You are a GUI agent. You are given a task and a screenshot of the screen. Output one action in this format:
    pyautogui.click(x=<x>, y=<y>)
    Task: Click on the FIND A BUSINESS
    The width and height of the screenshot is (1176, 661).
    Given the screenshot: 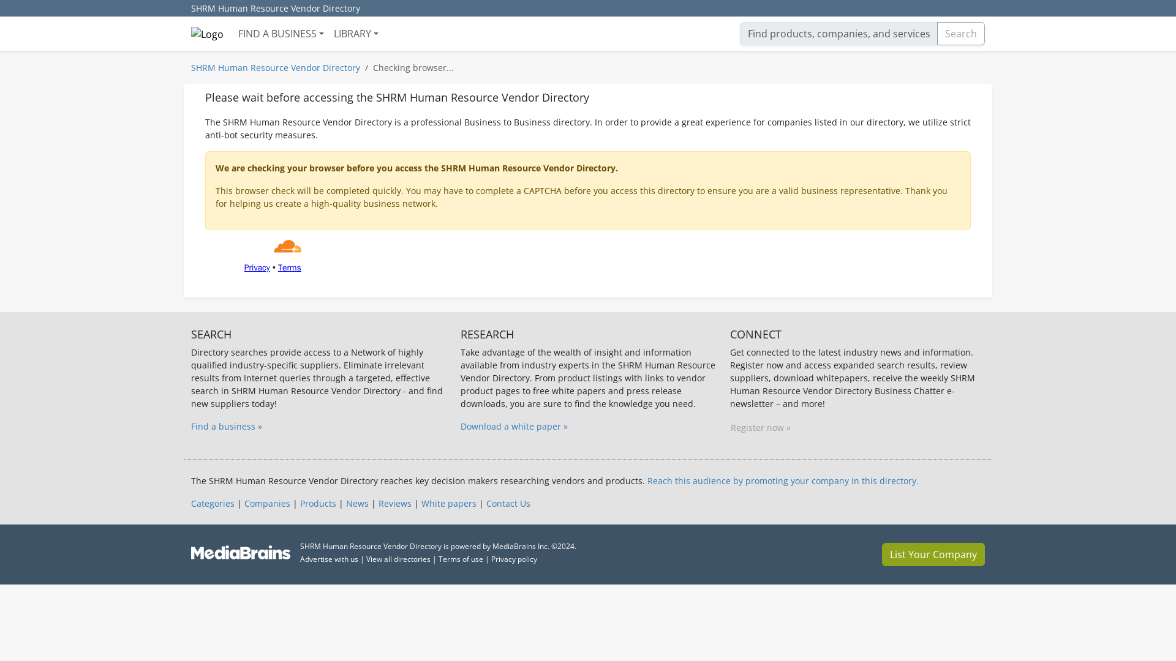 What is the action you would take?
    pyautogui.click(x=281, y=33)
    